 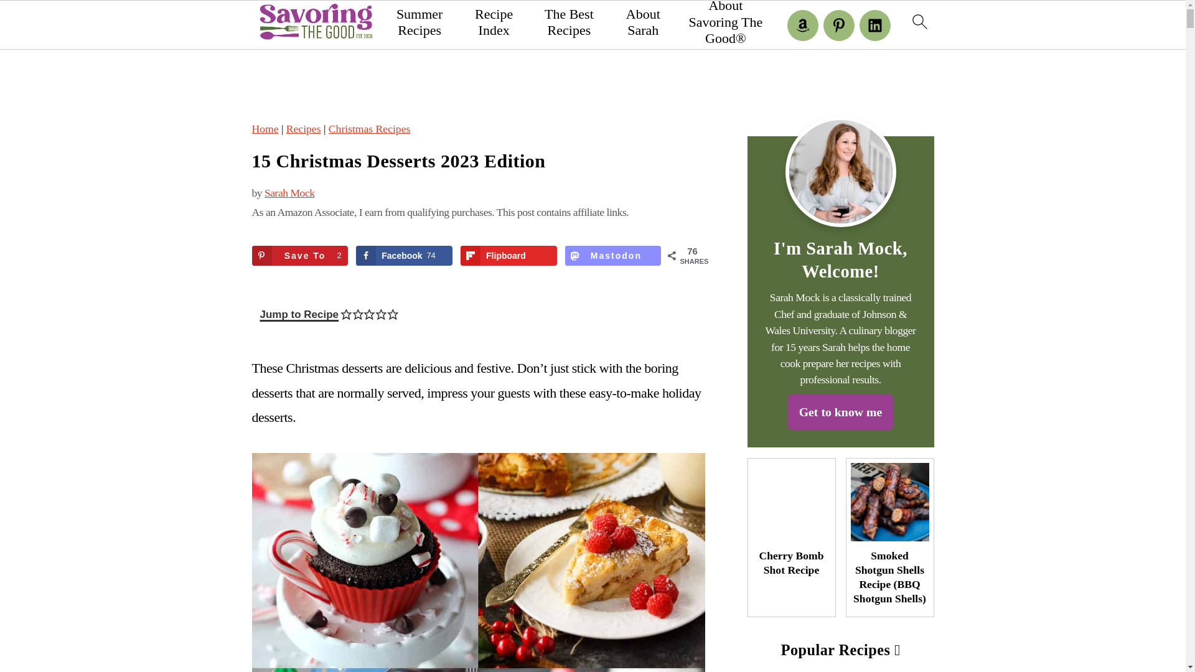 What do you see at coordinates (919, 21) in the screenshot?
I see `search icon` at bounding box center [919, 21].